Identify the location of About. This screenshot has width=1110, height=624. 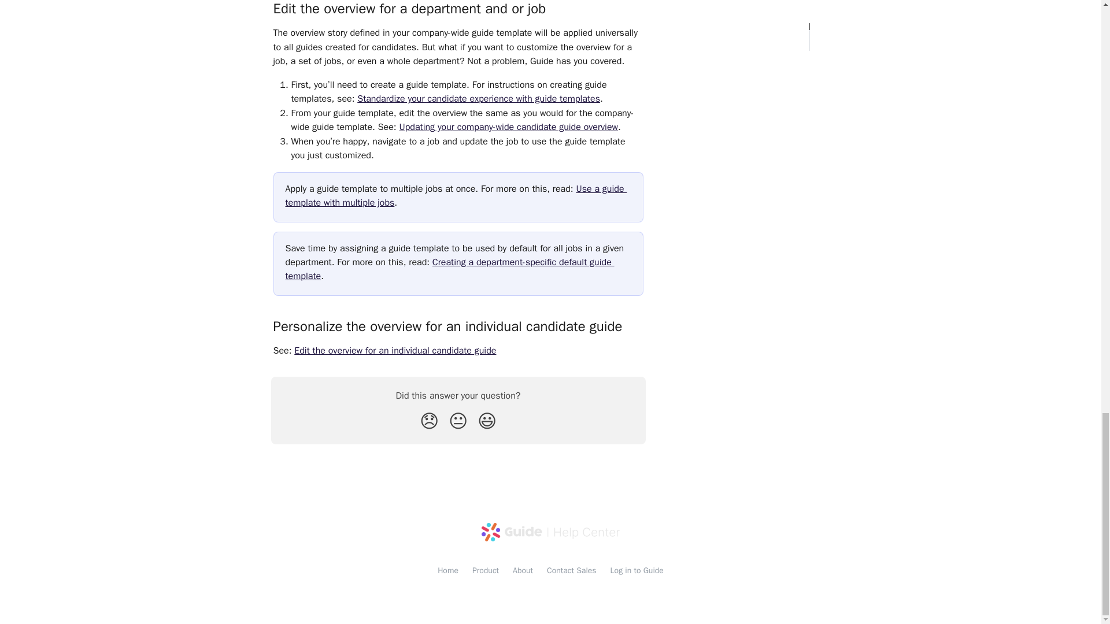
(523, 570).